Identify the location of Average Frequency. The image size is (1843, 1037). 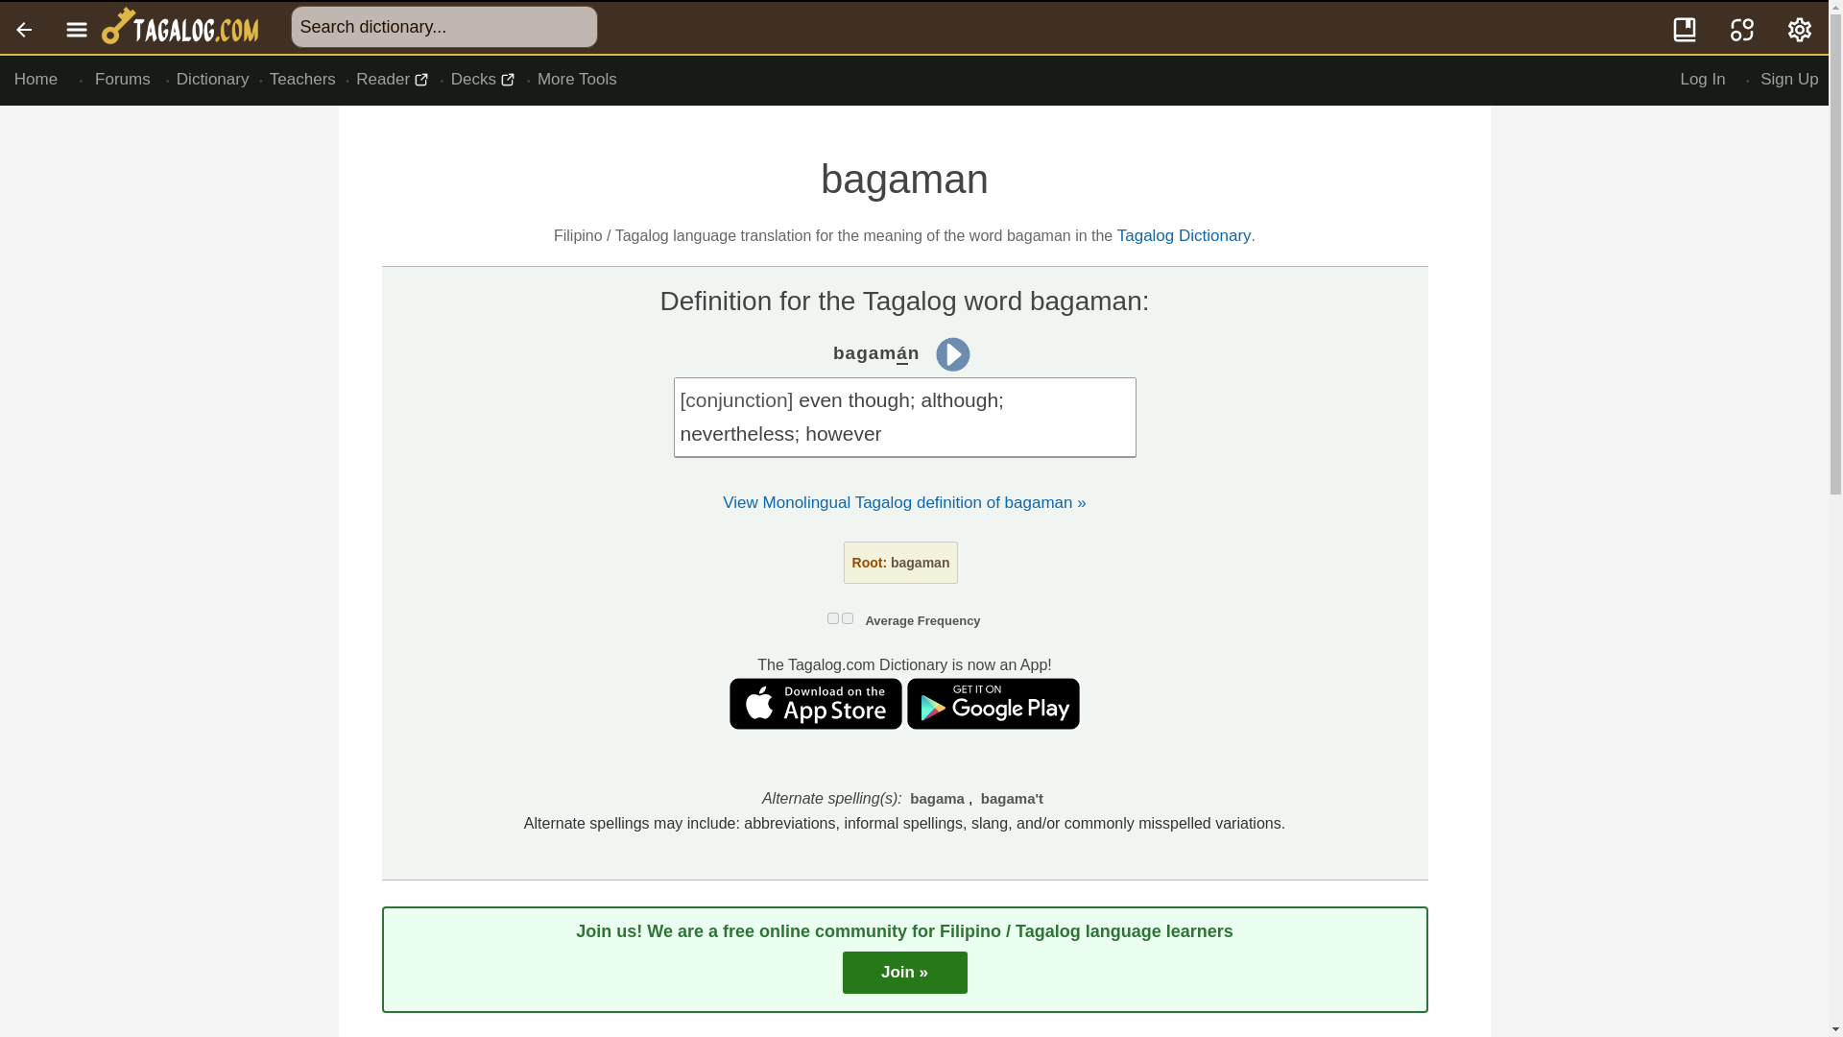
(921, 620).